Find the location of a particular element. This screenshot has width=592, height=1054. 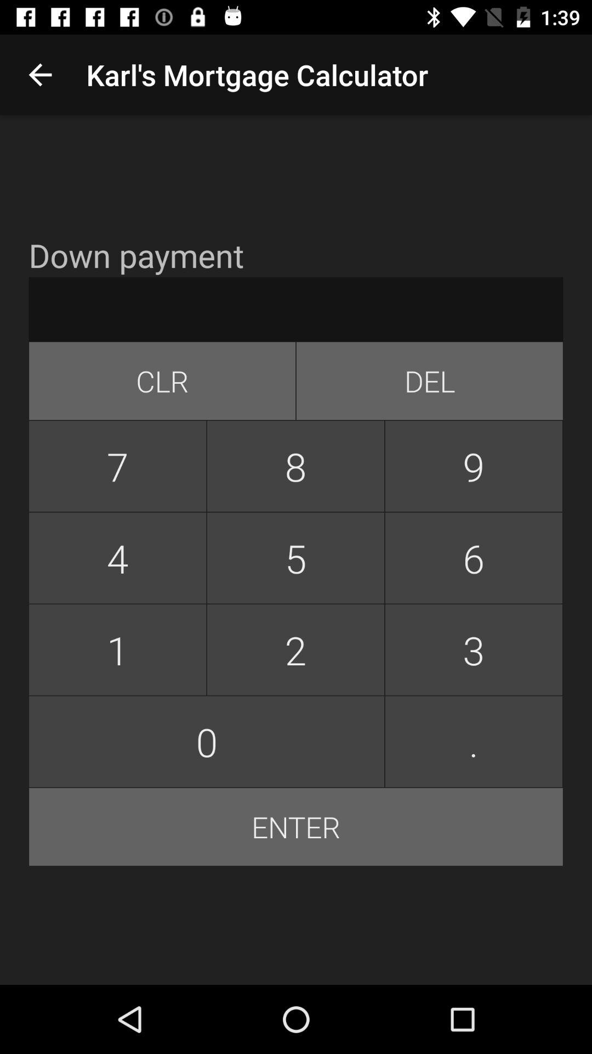

tap the item below the 0 is located at coordinates (296, 827).